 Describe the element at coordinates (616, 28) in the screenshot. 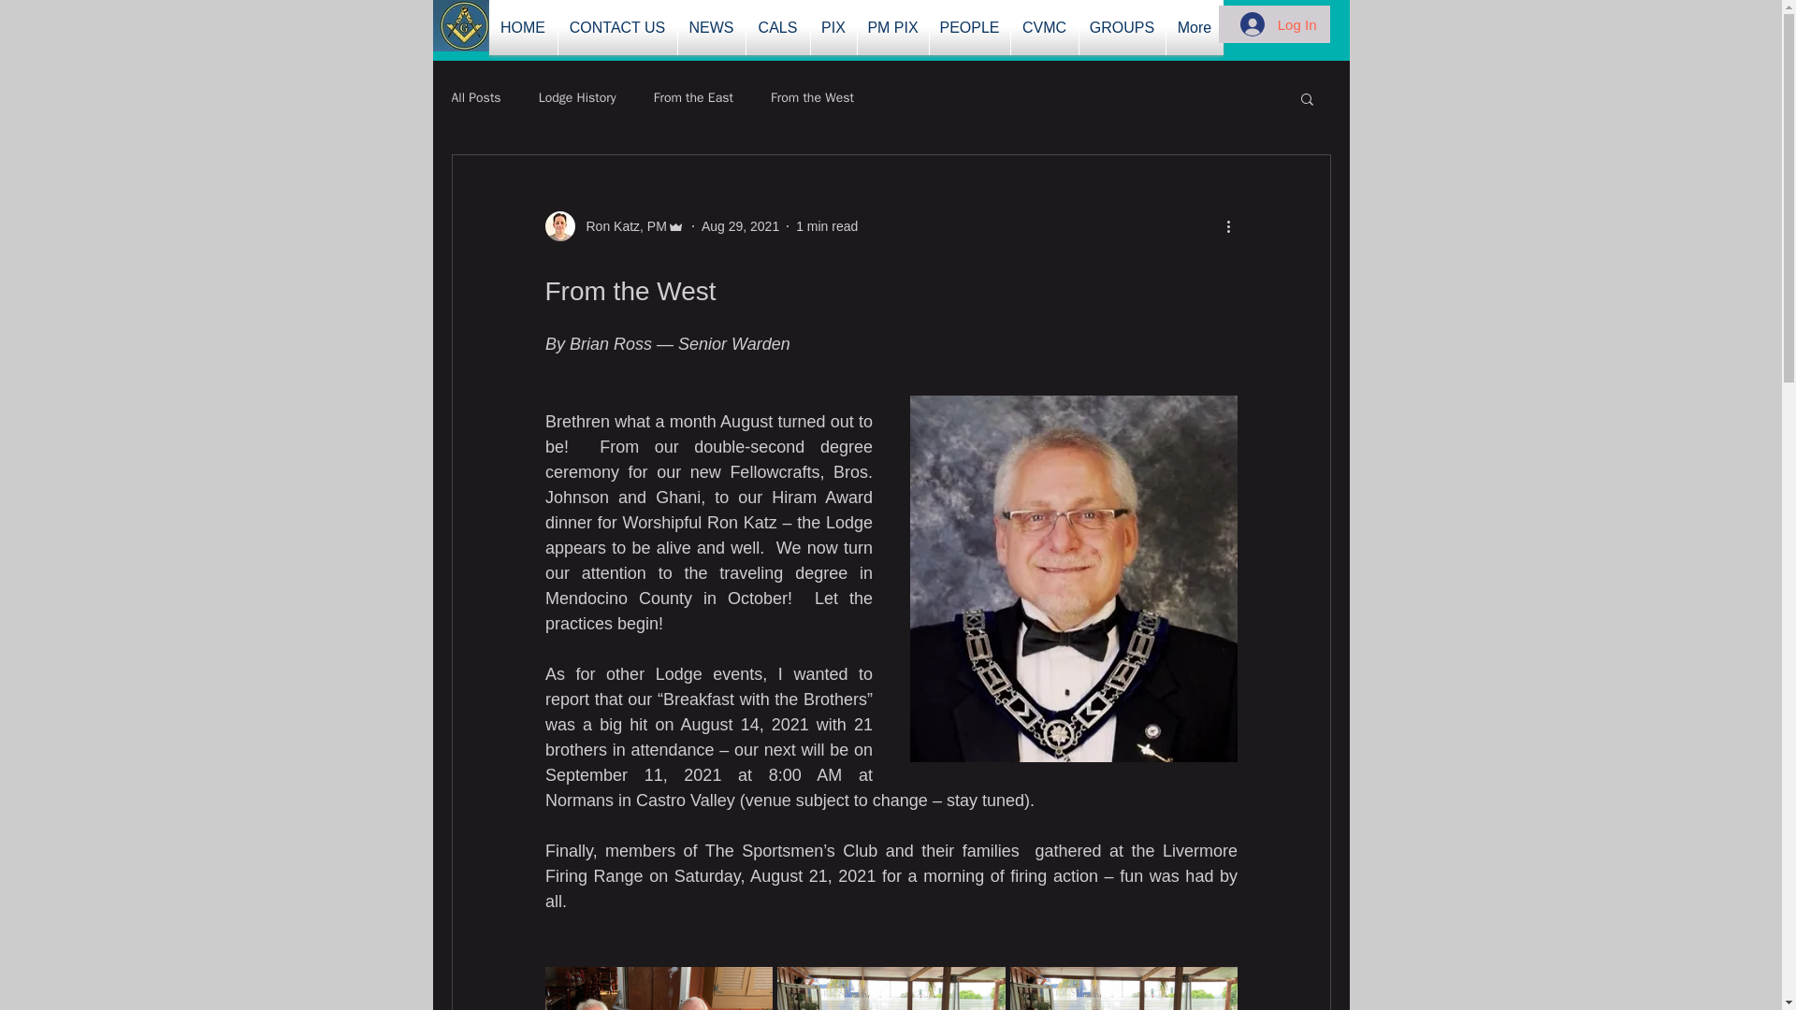

I see `CONTACT US` at that location.